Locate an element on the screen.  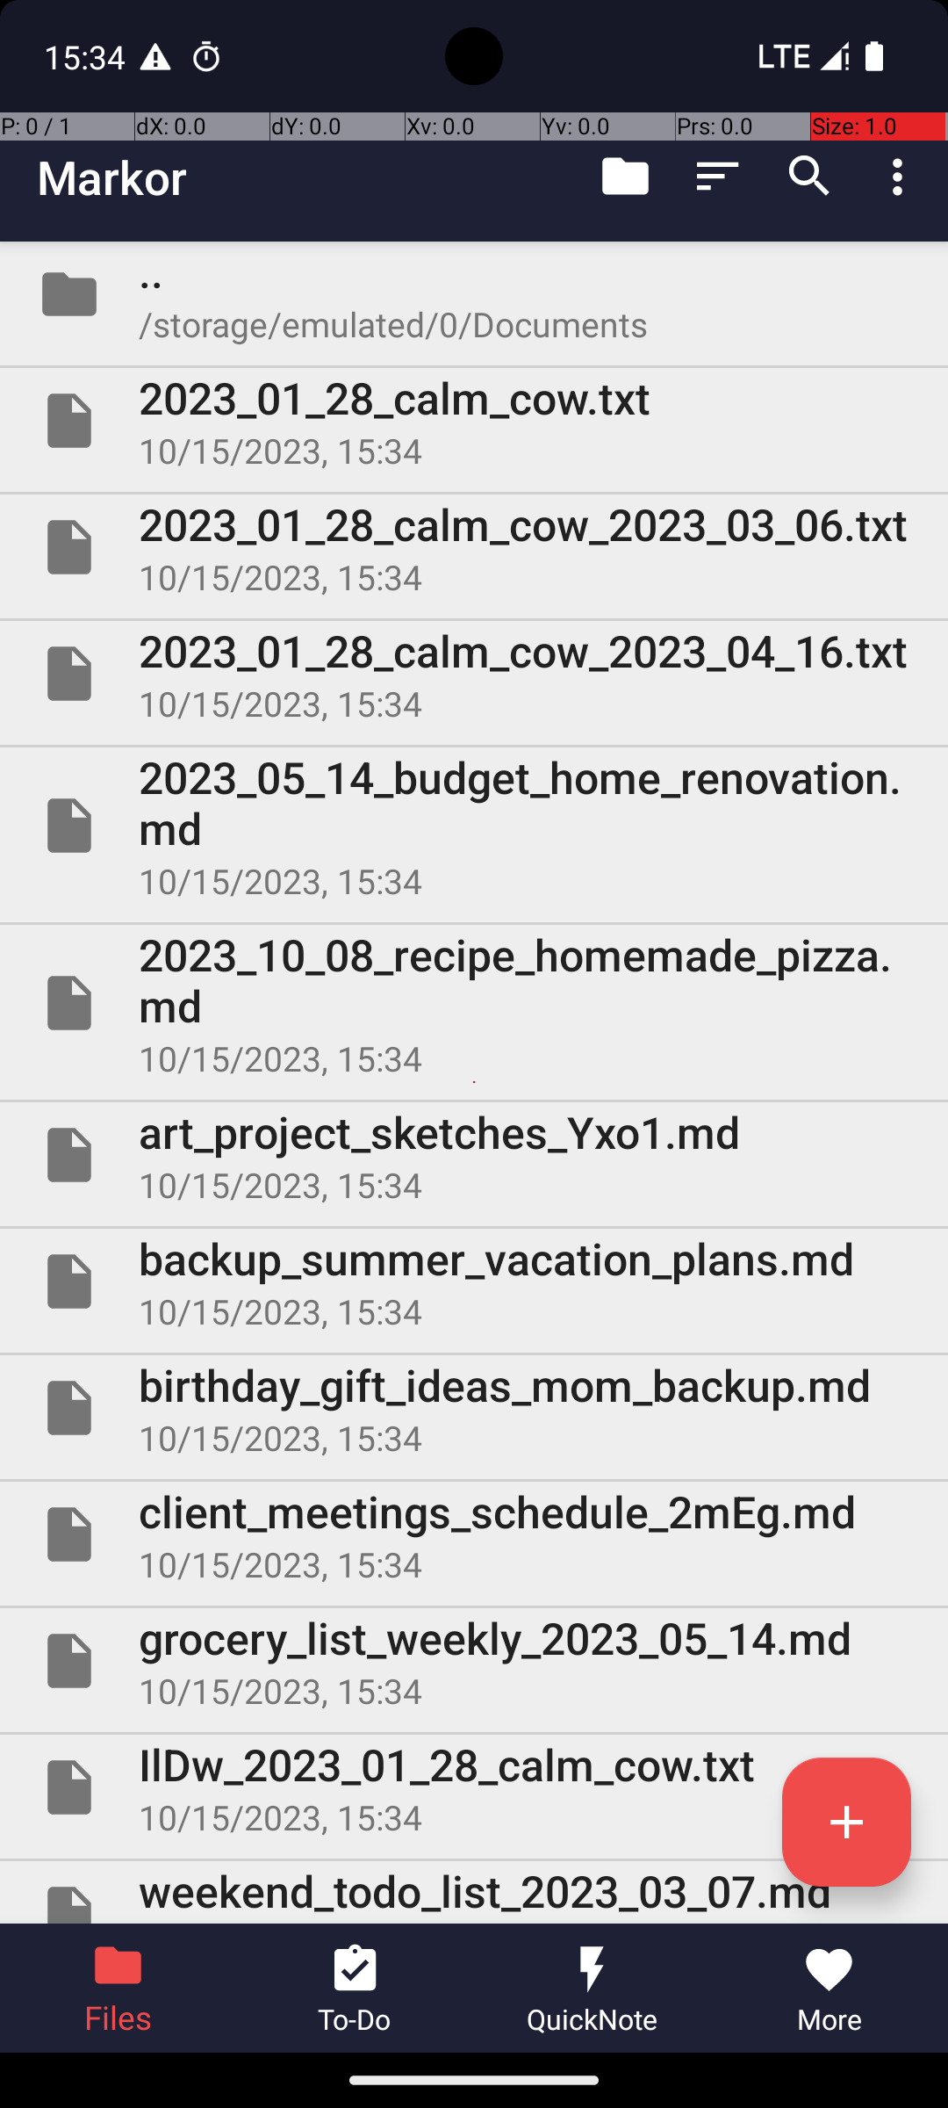
Sort by is located at coordinates (718, 177).